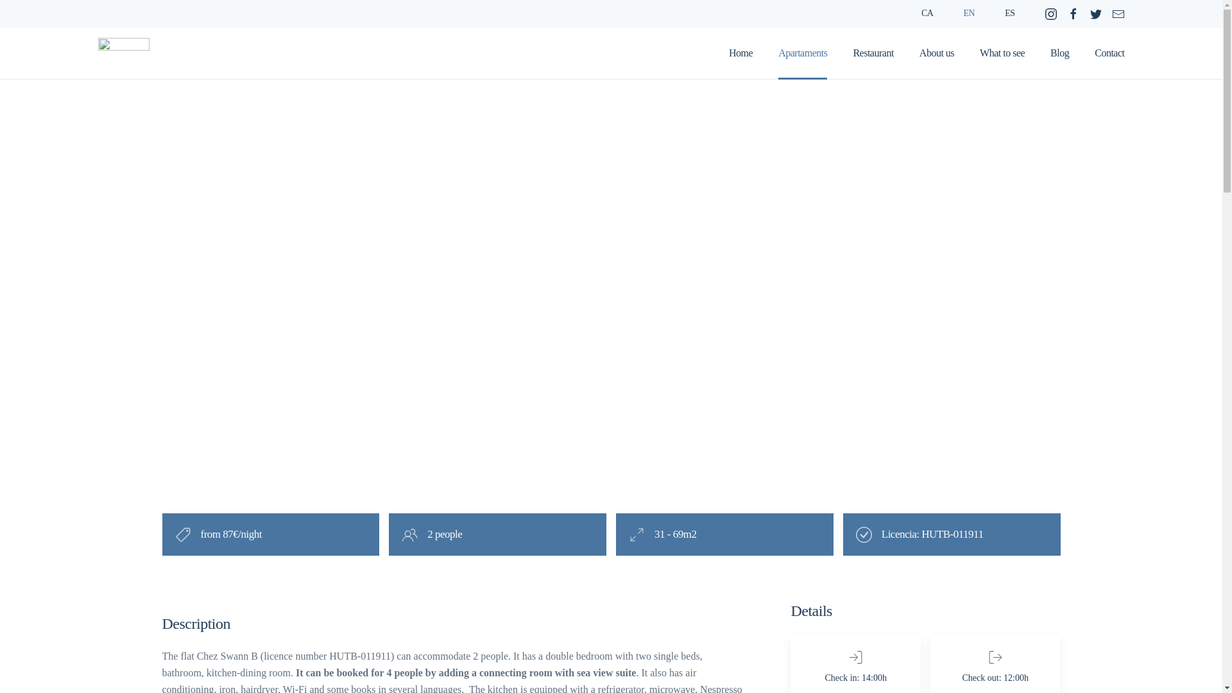  I want to click on Apartaments, so click(249, 285).